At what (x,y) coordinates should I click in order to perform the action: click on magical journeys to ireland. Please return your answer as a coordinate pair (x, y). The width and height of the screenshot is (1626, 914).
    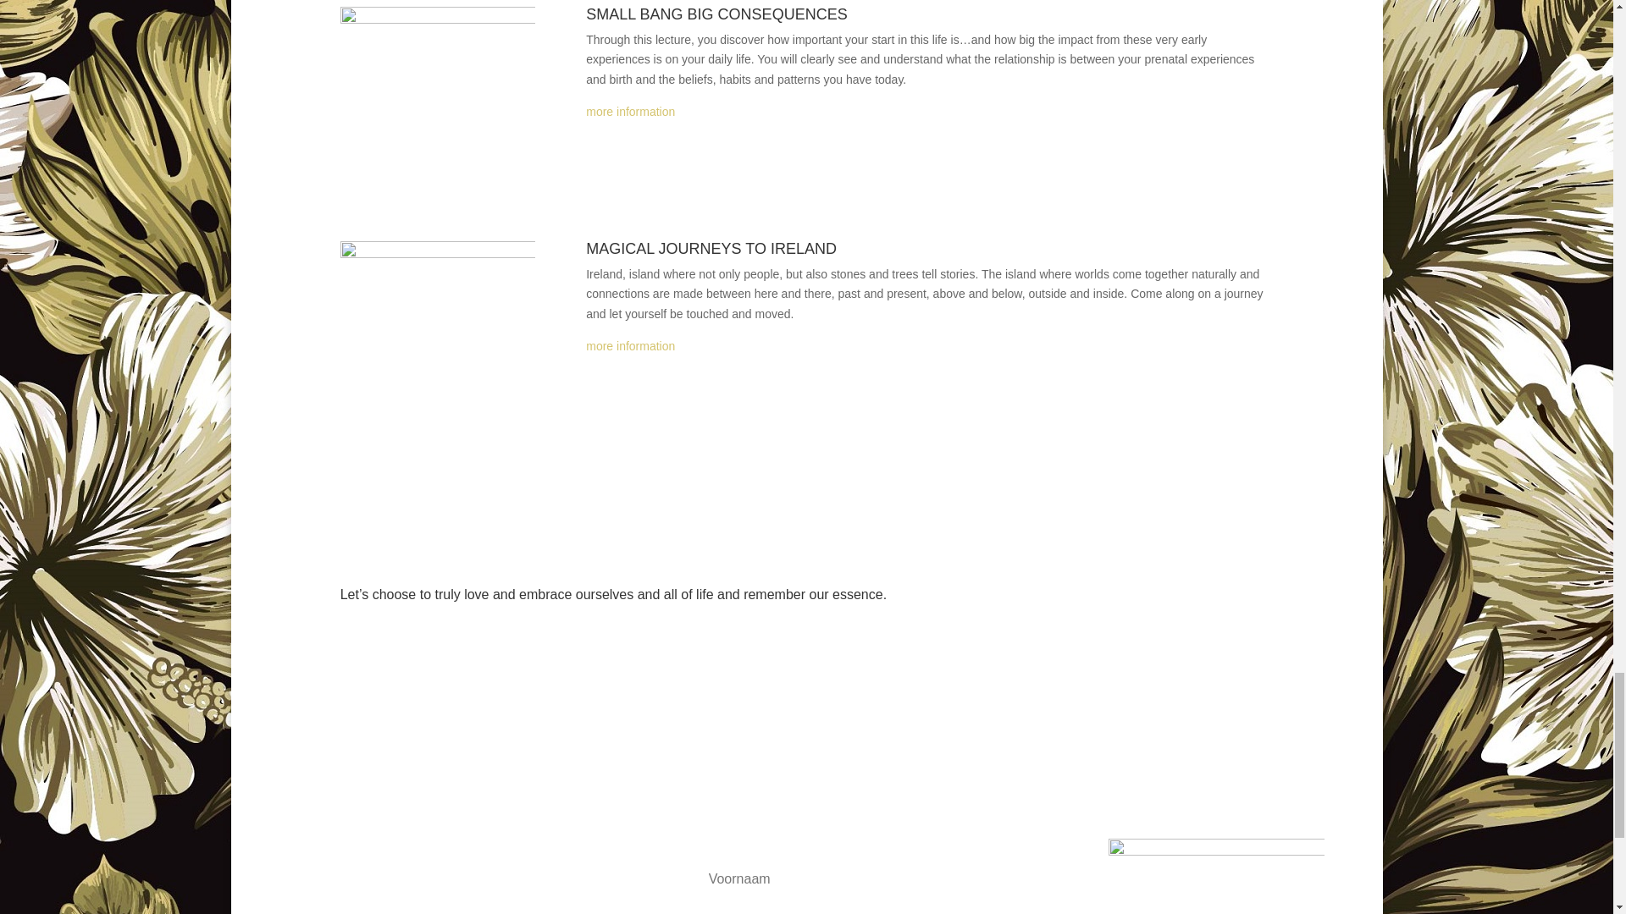
    Looking at the image, I should click on (630, 345).